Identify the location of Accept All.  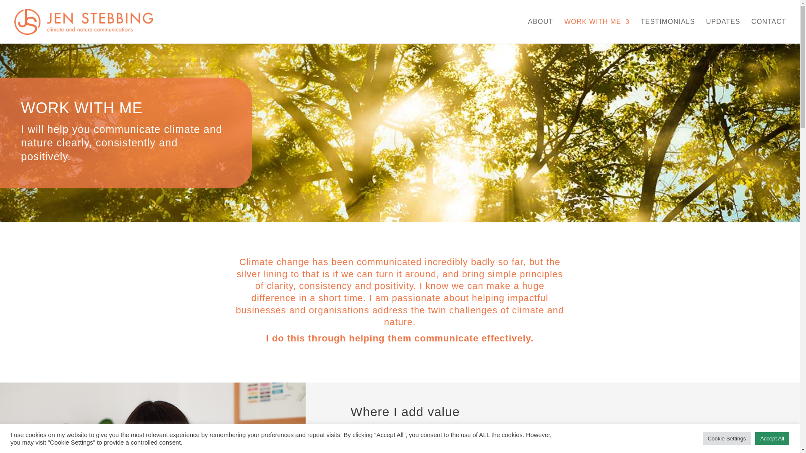
(772, 438).